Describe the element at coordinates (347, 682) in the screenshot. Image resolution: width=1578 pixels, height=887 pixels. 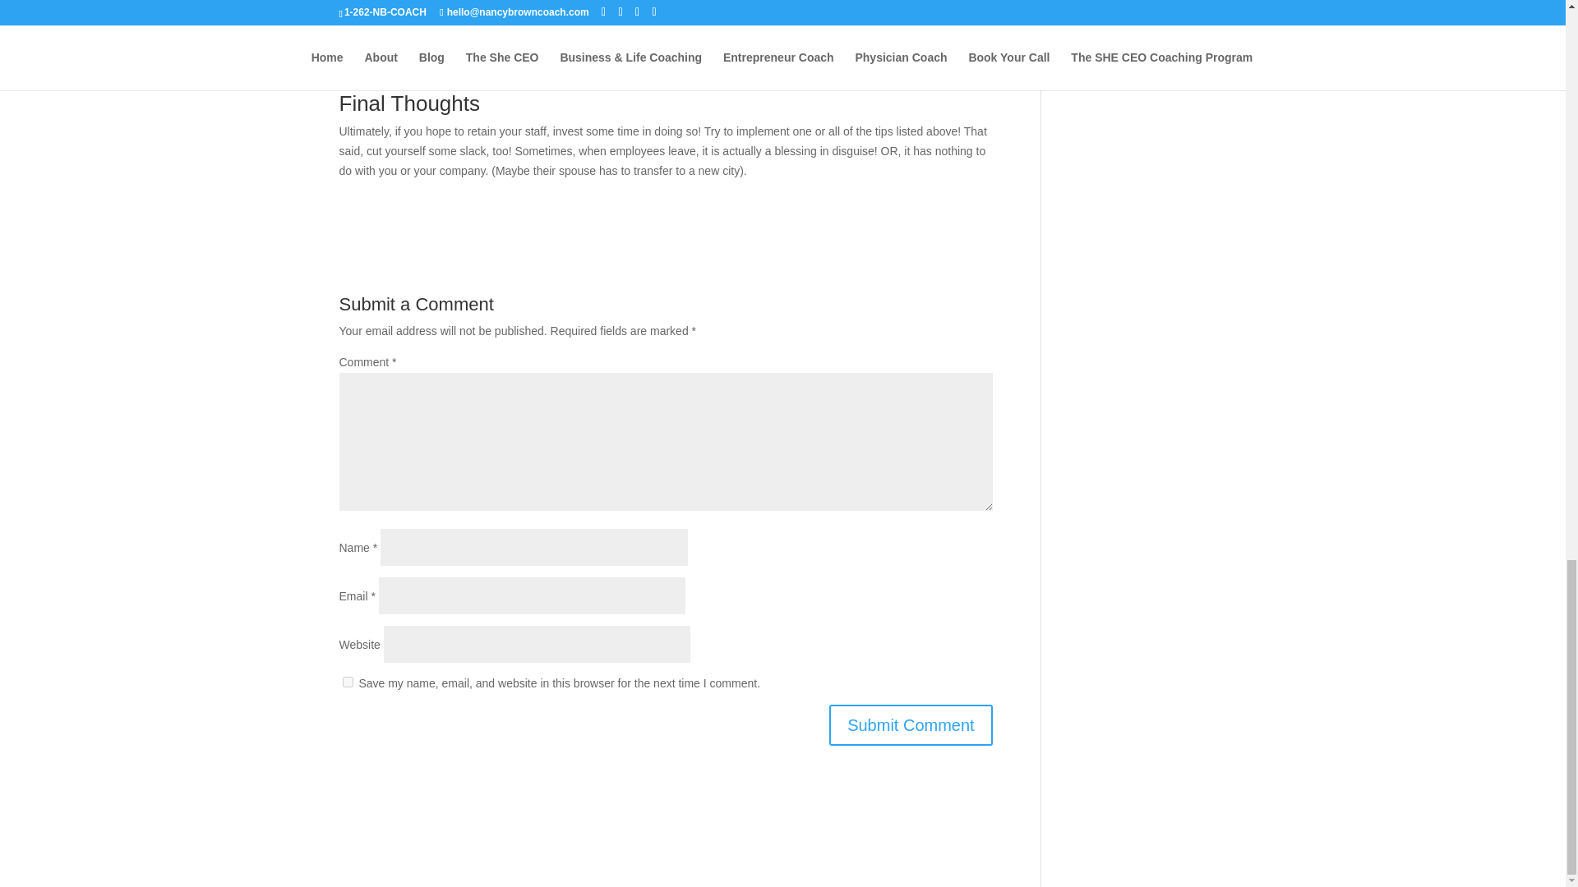
I see `yes` at that location.